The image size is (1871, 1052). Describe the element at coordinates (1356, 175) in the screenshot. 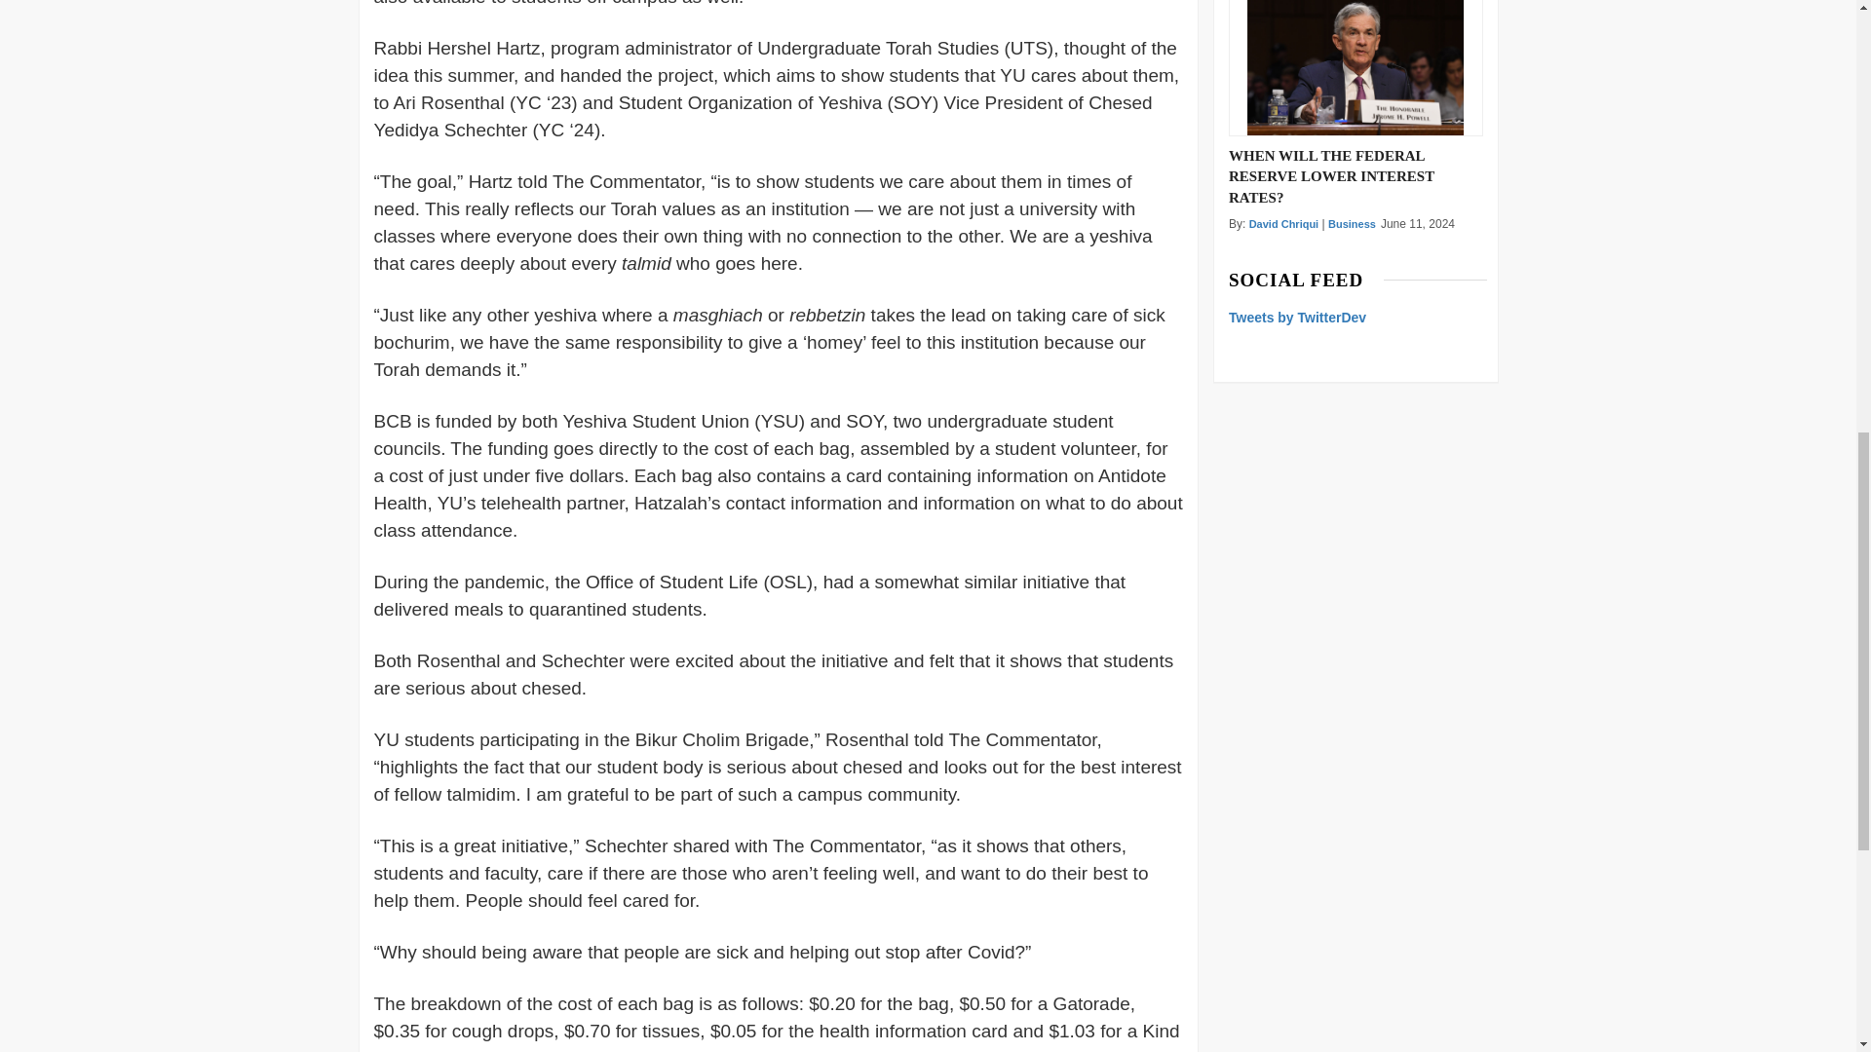

I see `WHEN WILL THE FEDERAL RESERVE LOWER INTEREST RATES?` at that location.